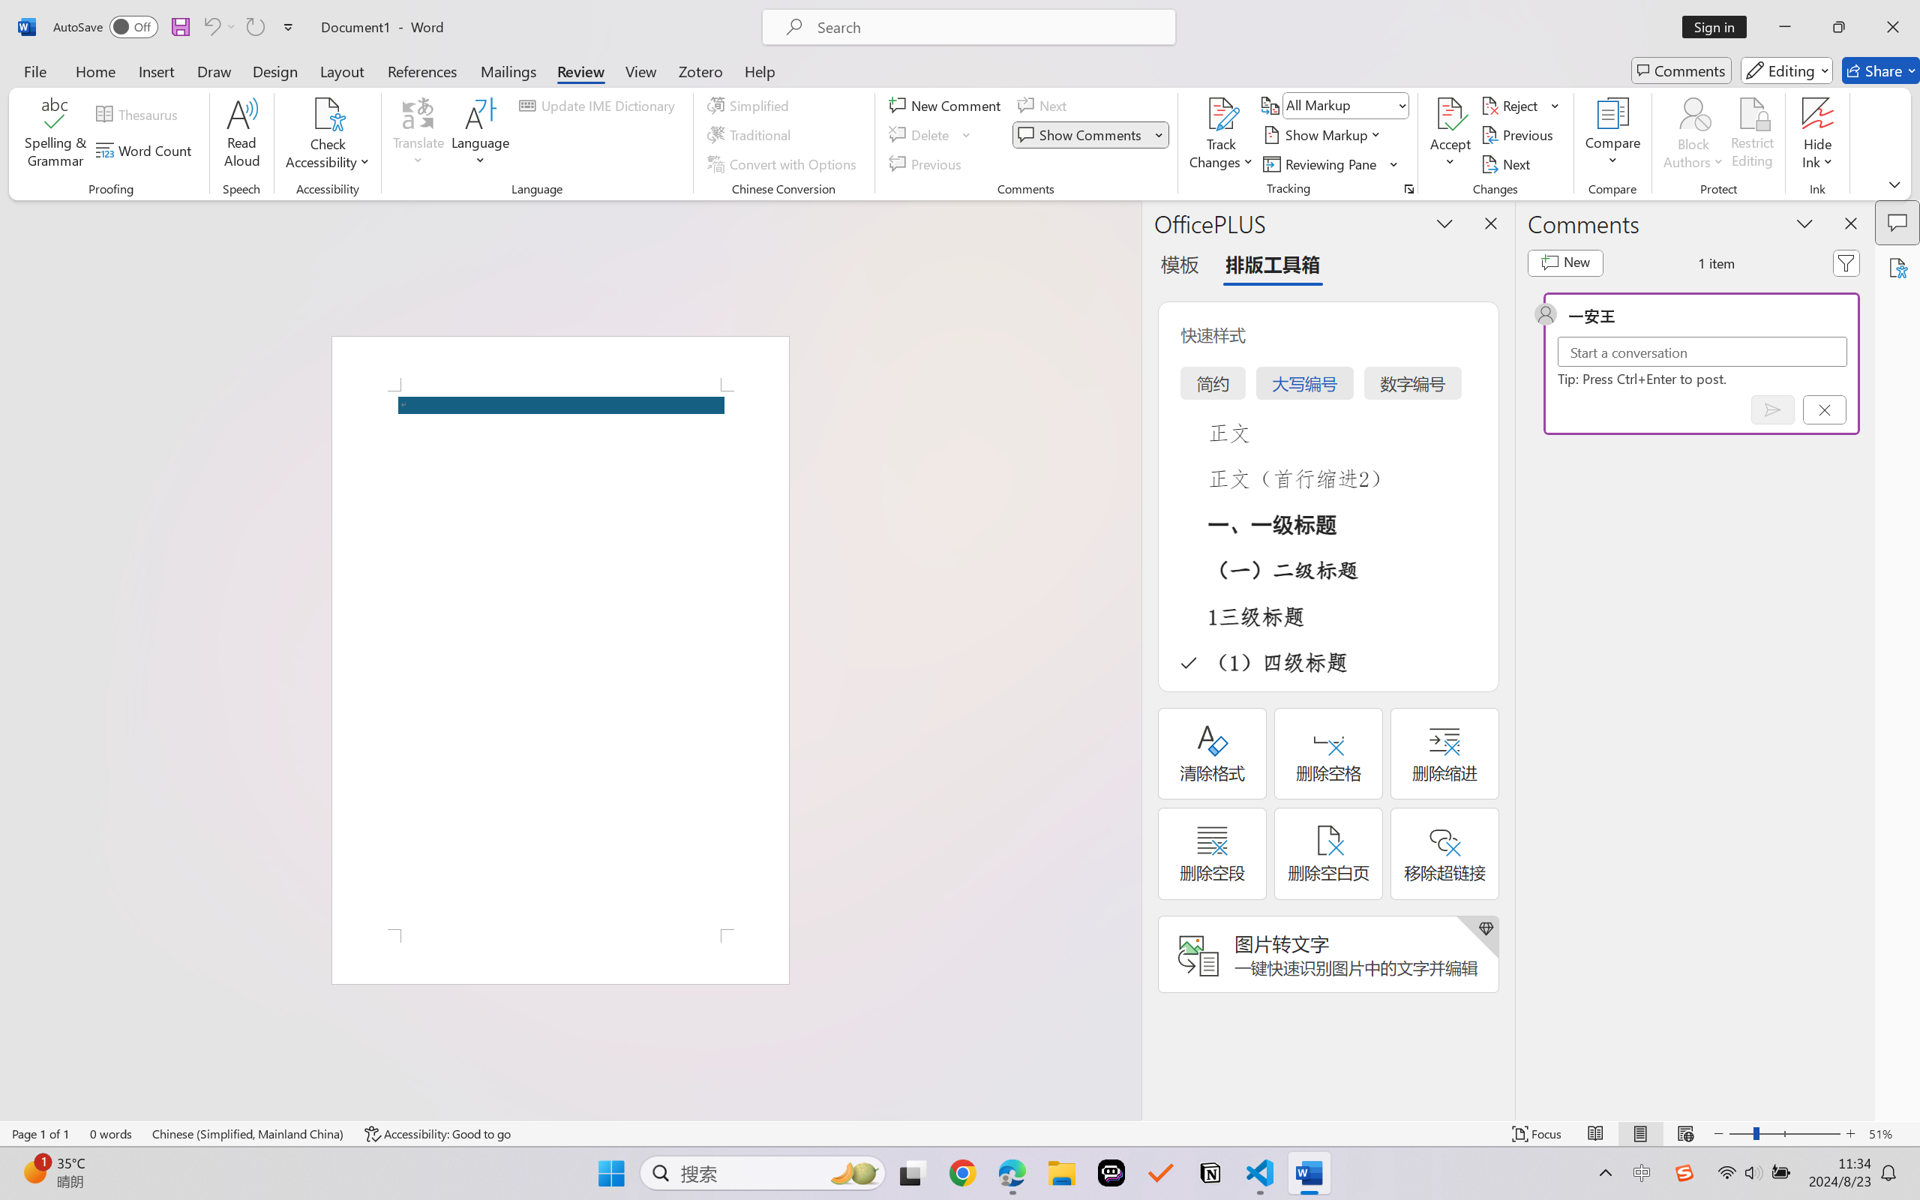 The height and width of the screenshot is (1200, 1920). What do you see at coordinates (1519, 135) in the screenshot?
I see `Previous` at bounding box center [1519, 135].